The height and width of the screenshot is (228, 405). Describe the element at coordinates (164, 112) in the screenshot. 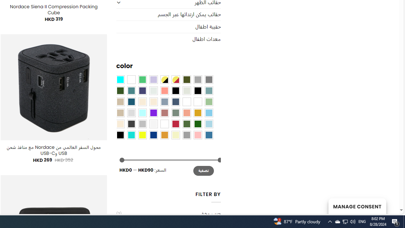

I see `Rose` at that location.